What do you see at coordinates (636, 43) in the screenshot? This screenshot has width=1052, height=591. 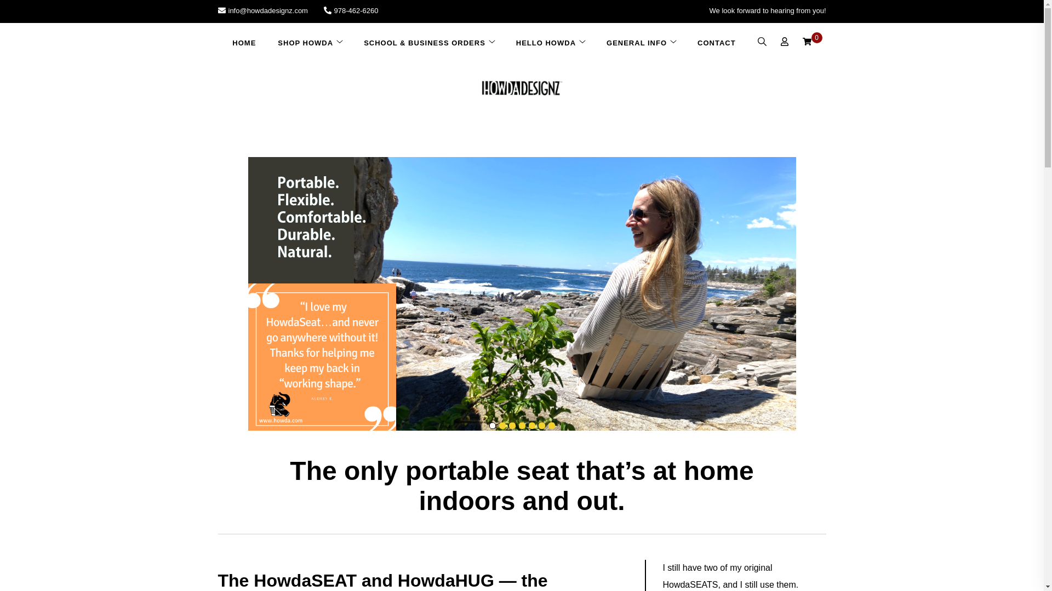 I see `GENERAL INFO` at bounding box center [636, 43].